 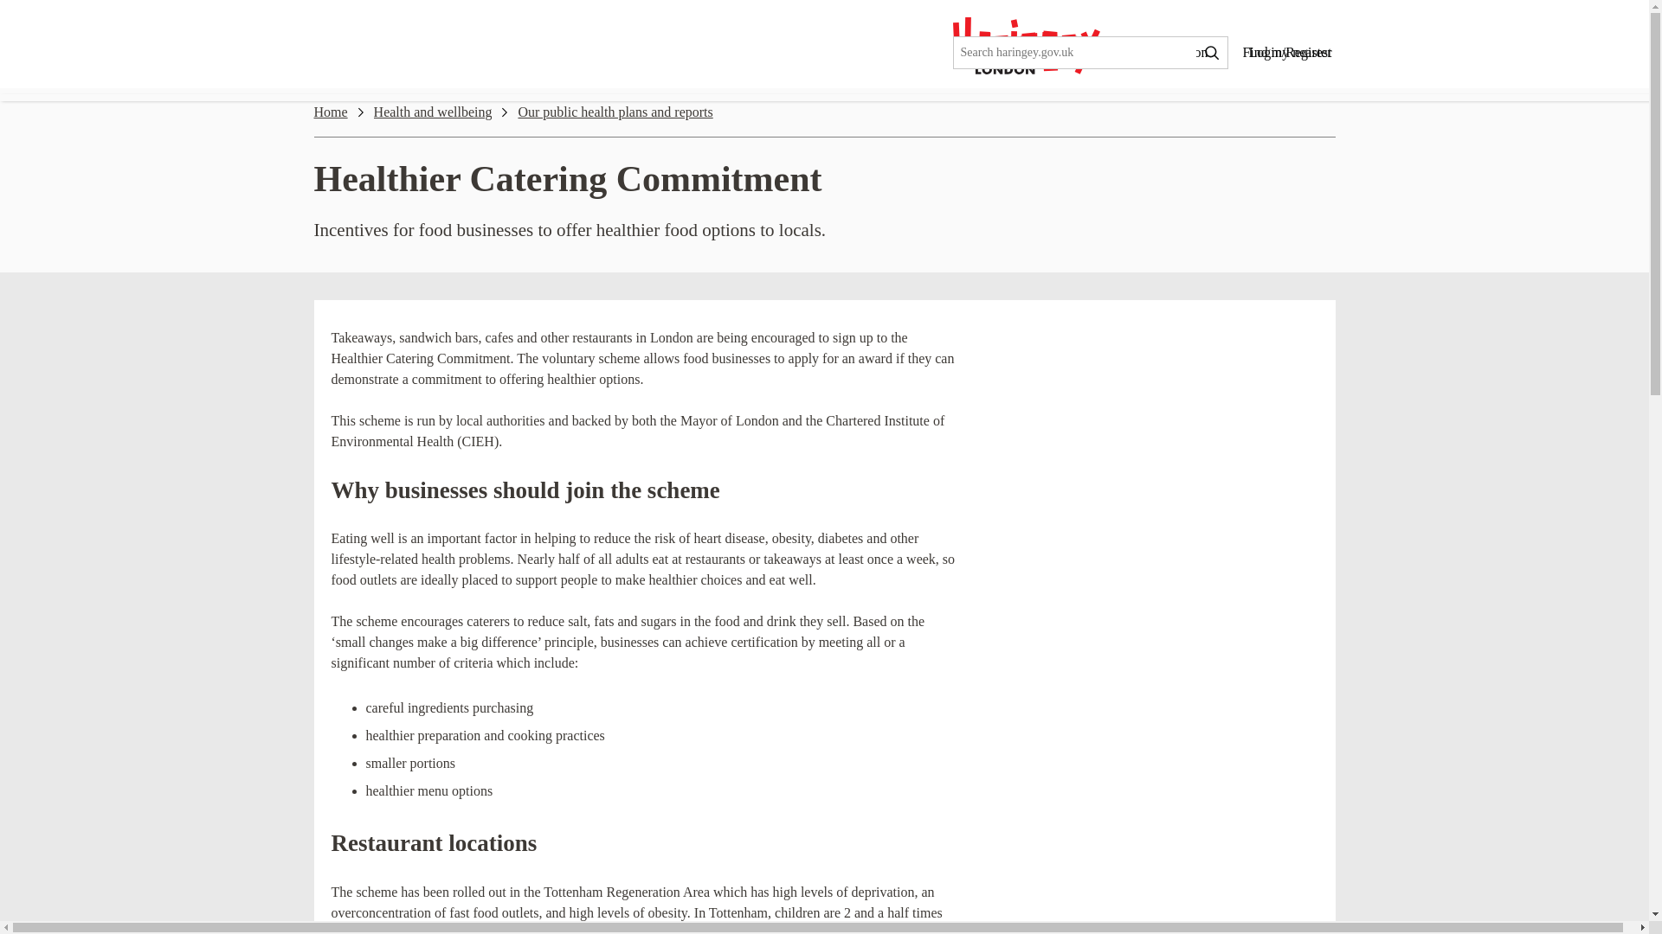 What do you see at coordinates (615, 112) in the screenshot?
I see `Our public health plans and reports` at bounding box center [615, 112].